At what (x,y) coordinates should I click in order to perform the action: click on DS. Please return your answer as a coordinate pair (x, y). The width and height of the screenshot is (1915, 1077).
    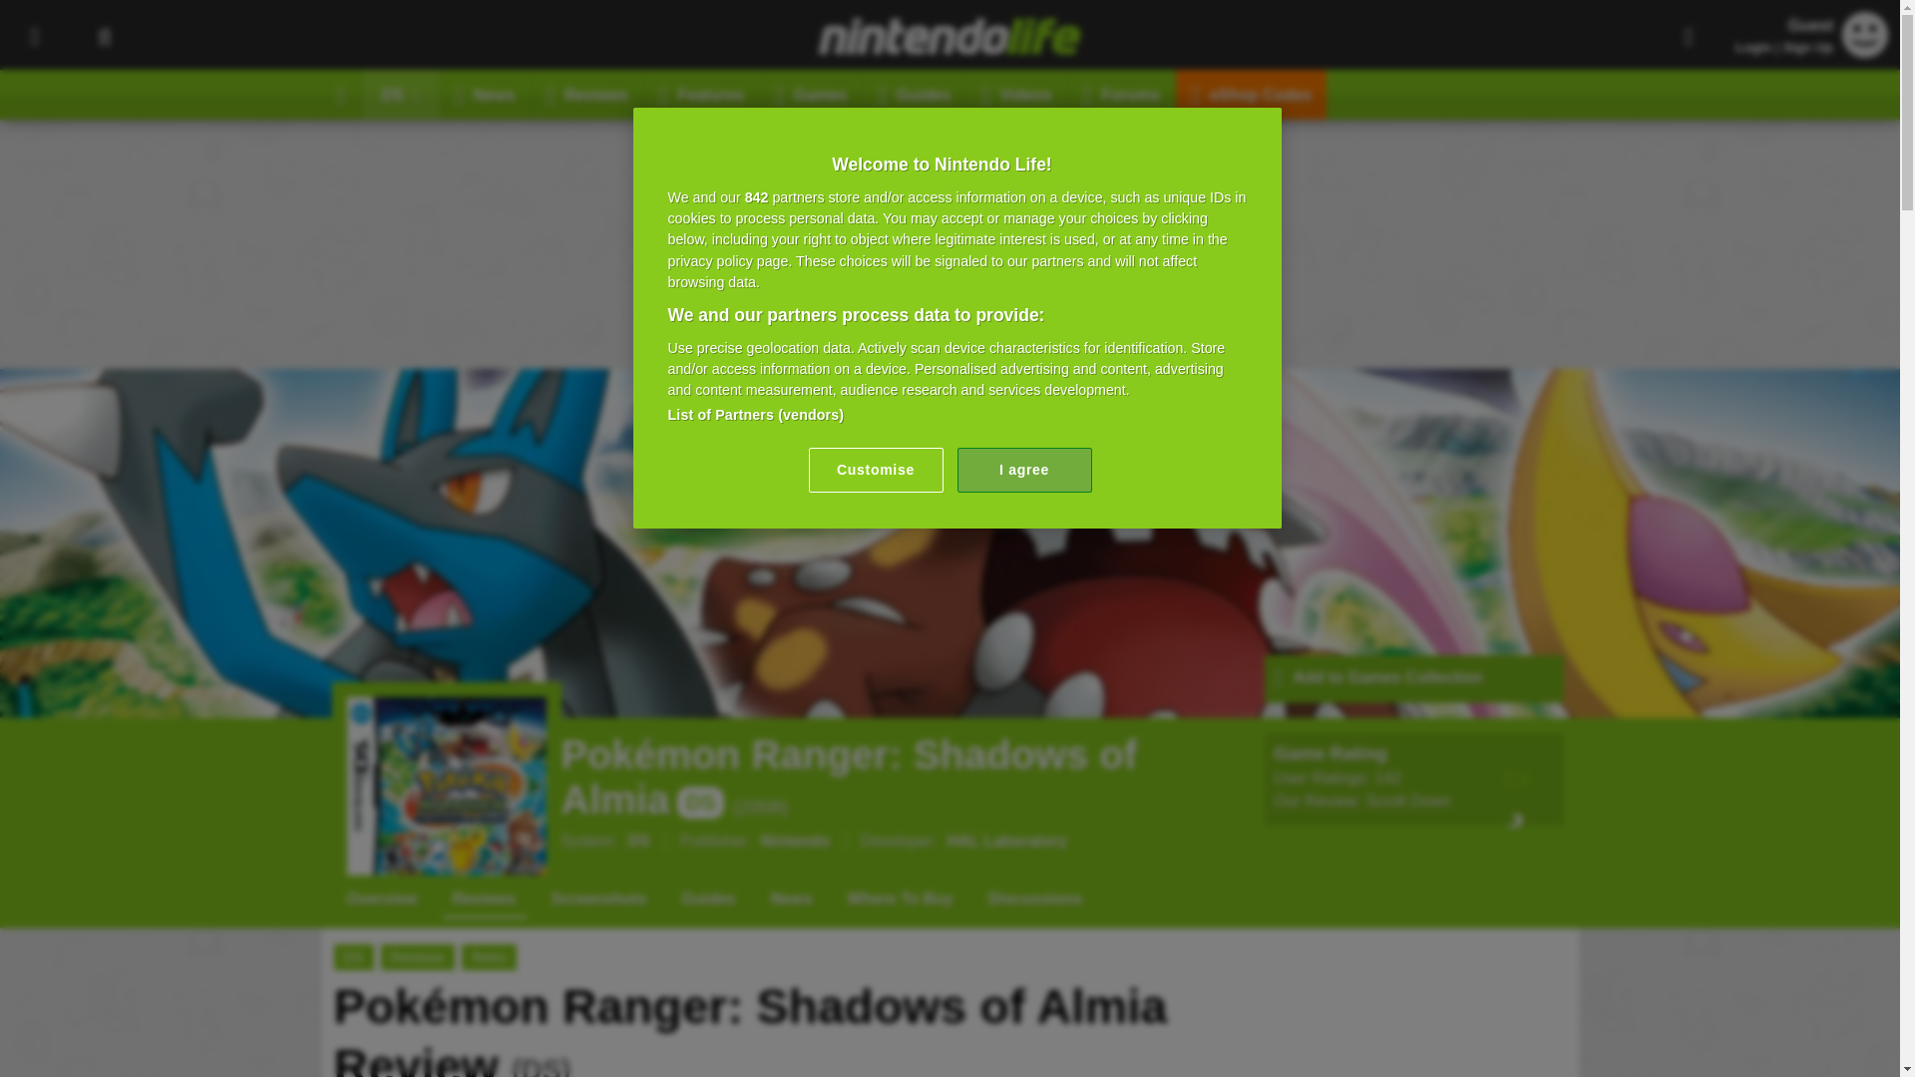
    Looking at the image, I should click on (401, 94).